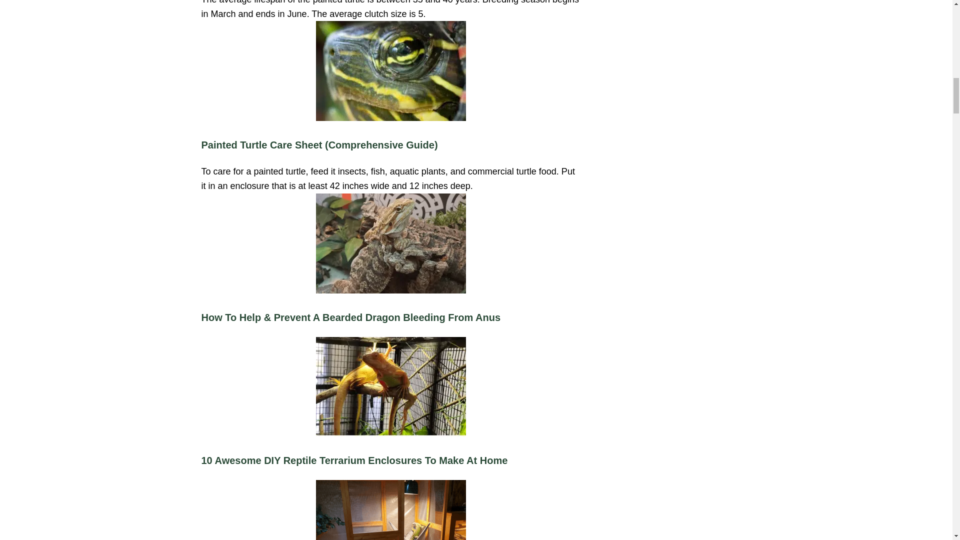 The height and width of the screenshot is (540, 960). Describe the element at coordinates (390, 510) in the screenshot. I see `The 4 Best Iguana Cages: Enclosure Guide And Review` at that location.